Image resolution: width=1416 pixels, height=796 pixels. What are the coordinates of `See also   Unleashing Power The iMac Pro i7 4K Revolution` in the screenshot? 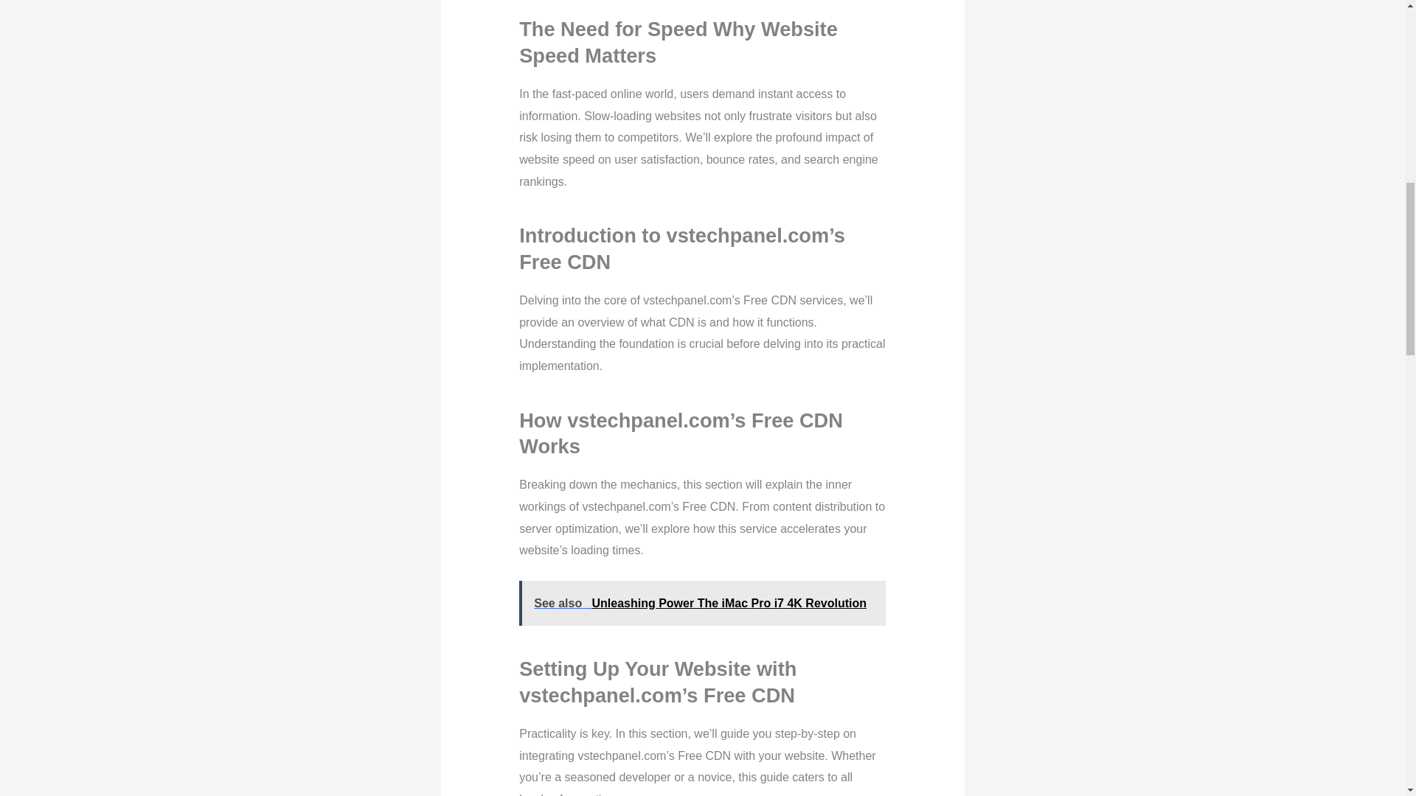 It's located at (702, 603).